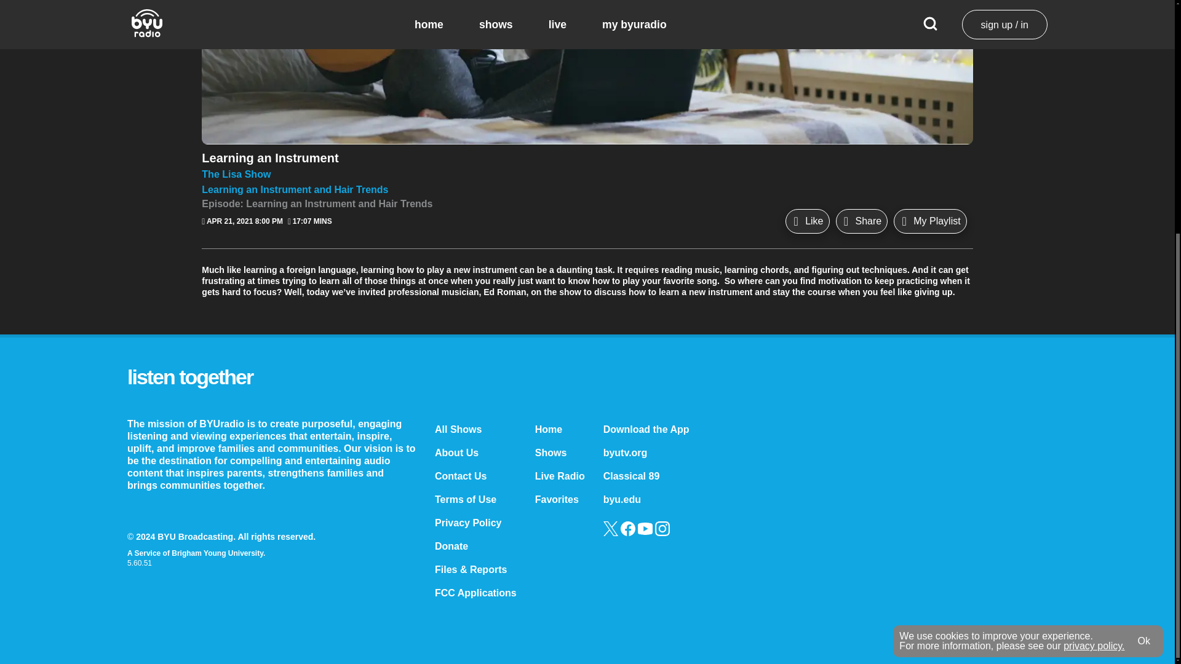  I want to click on My Playlist, so click(930, 221).